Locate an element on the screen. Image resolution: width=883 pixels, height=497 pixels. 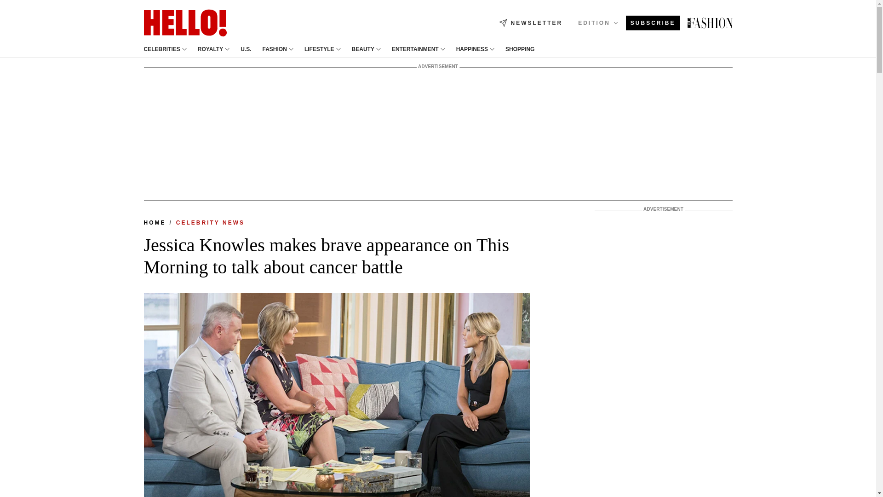
U.S. is located at coordinates (246, 49).